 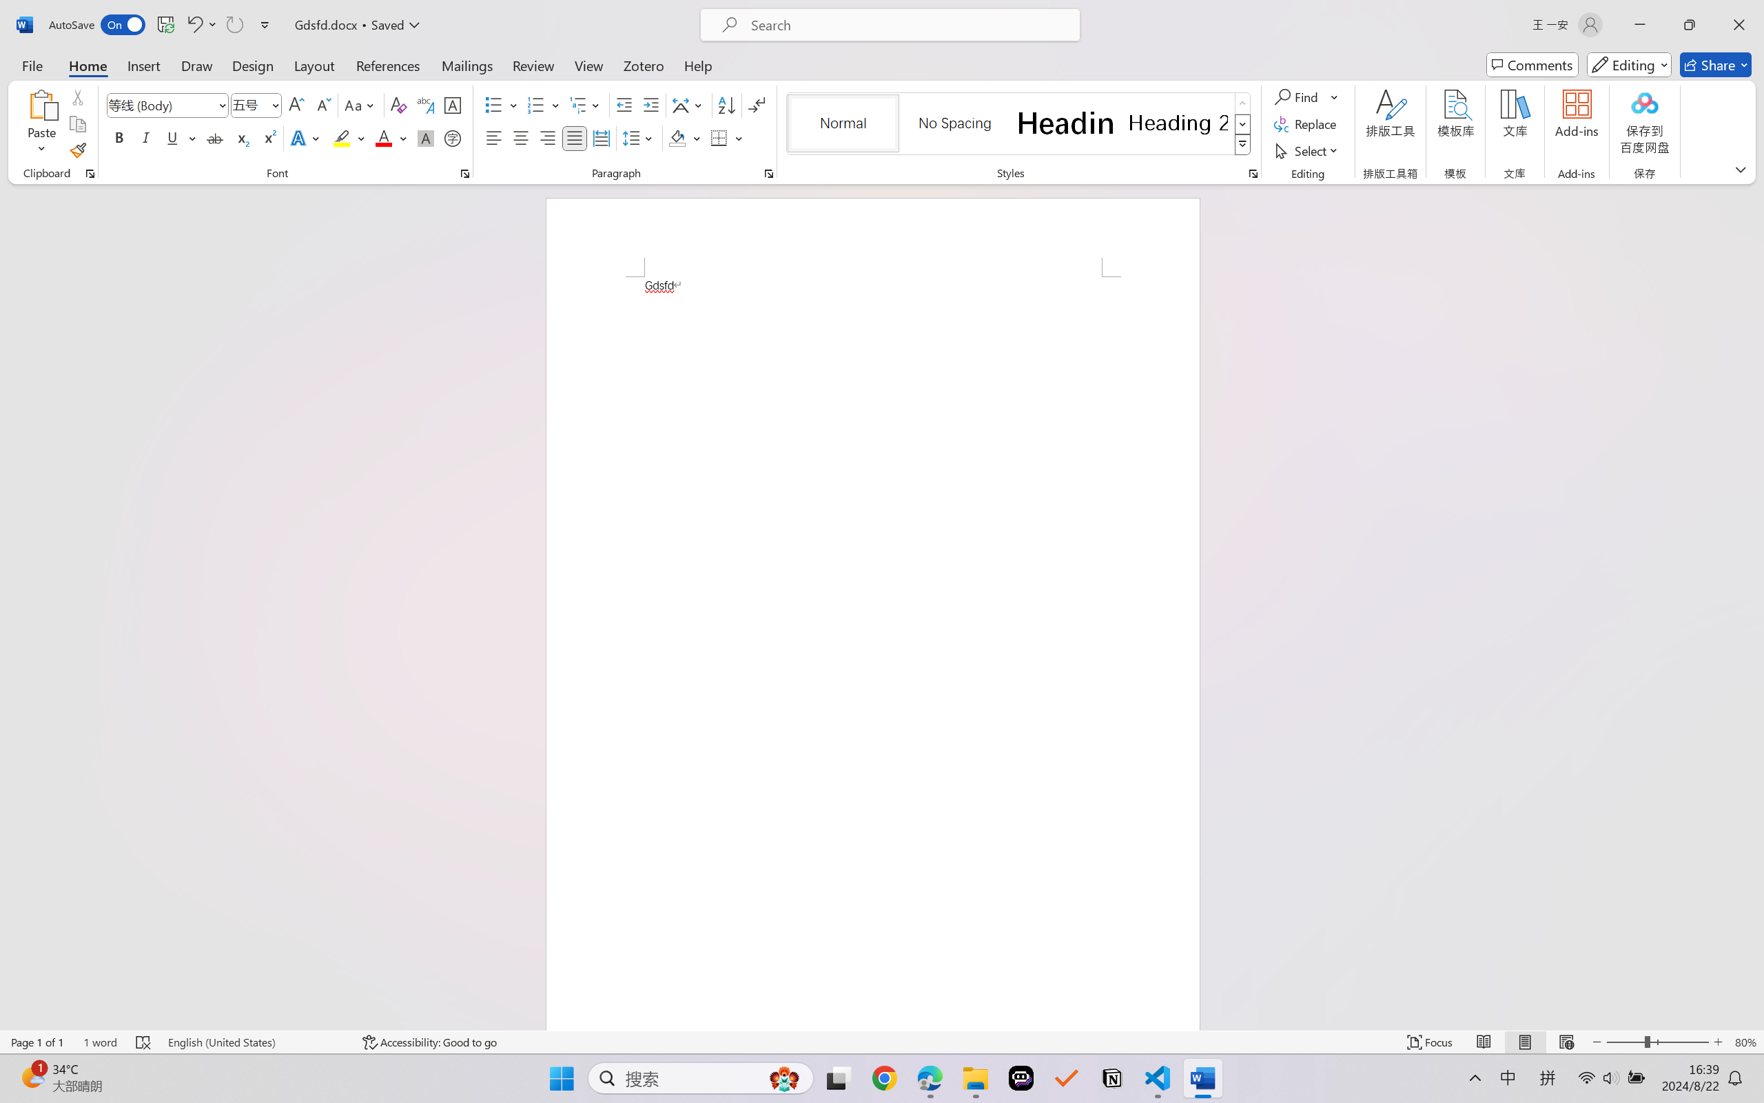 I want to click on Page 1 content, so click(x=872, y=654).